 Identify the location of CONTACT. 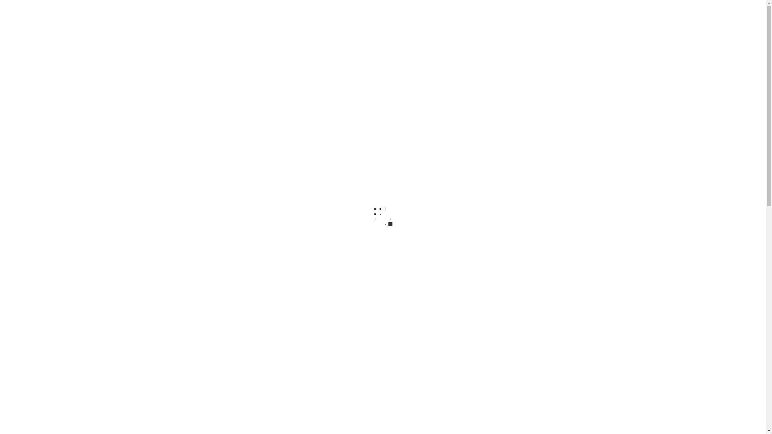
(437, 259).